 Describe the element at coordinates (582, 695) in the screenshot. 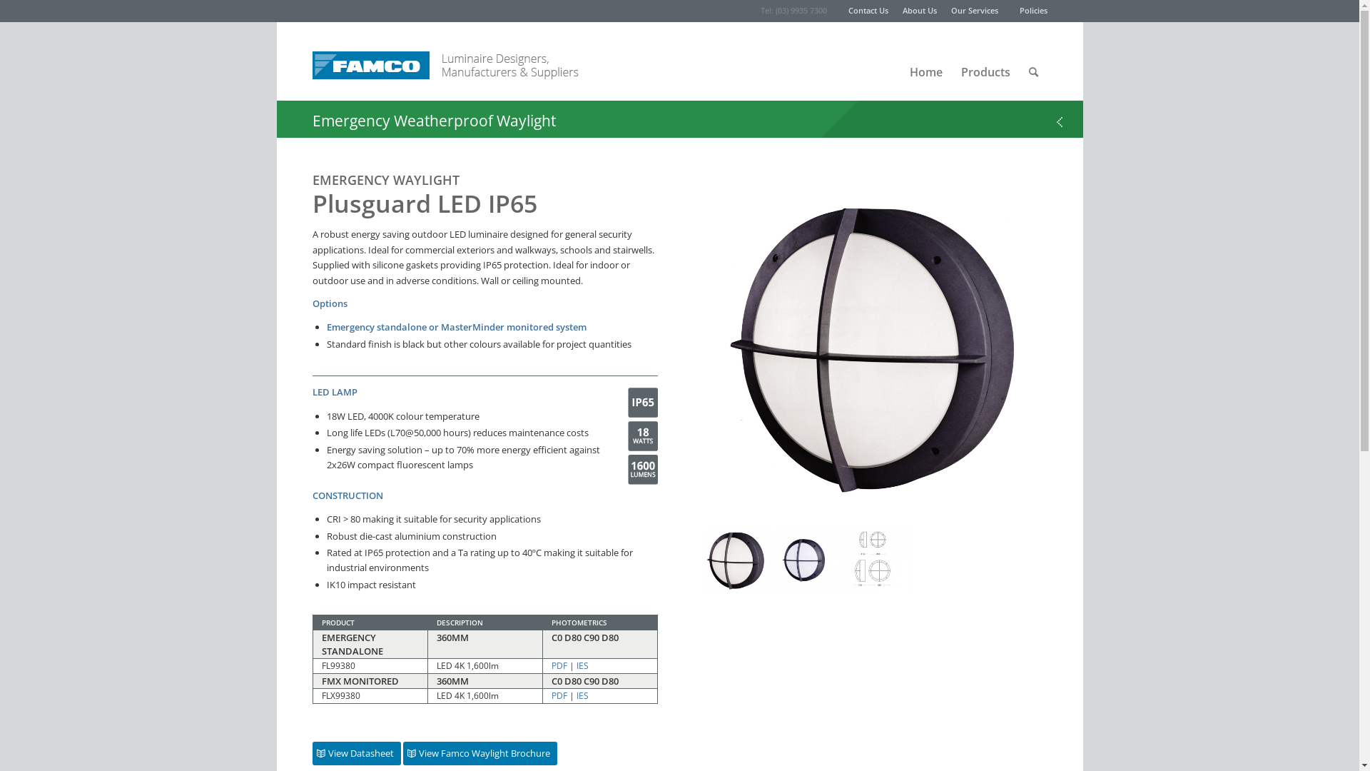

I see `IES` at that location.